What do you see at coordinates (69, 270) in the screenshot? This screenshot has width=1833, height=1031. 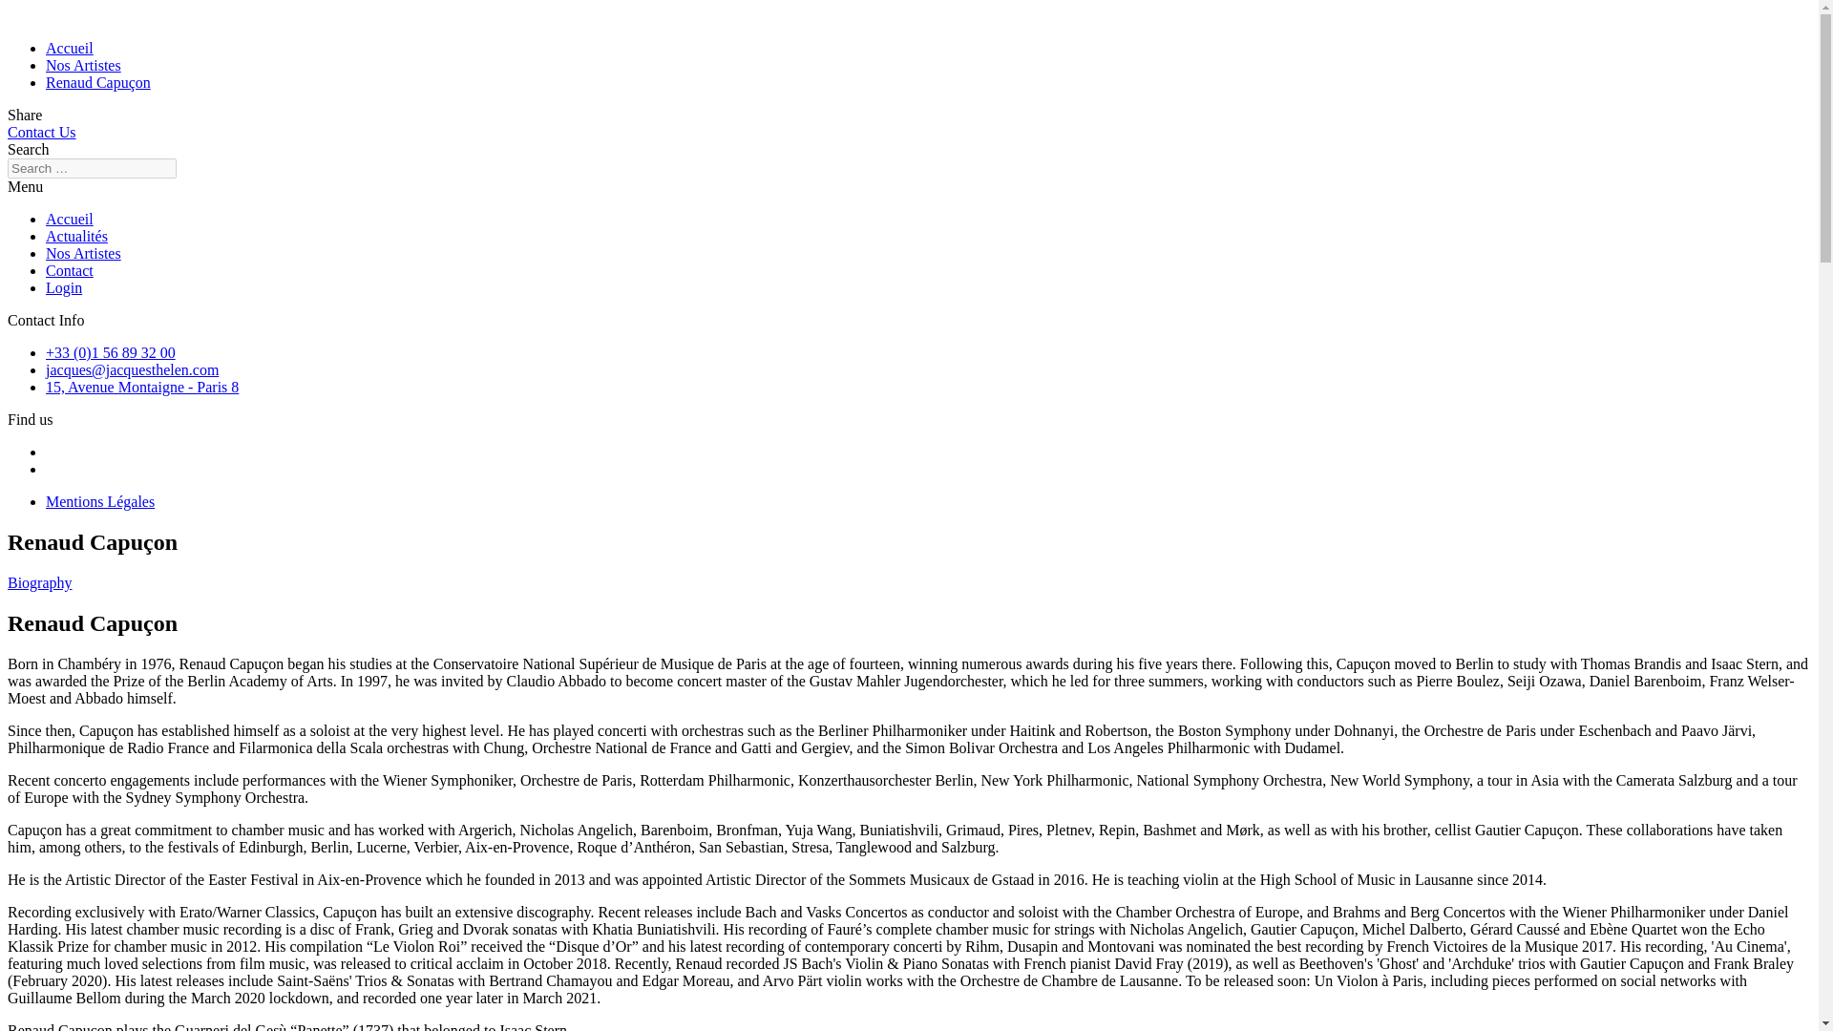 I see `Contact` at bounding box center [69, 270].